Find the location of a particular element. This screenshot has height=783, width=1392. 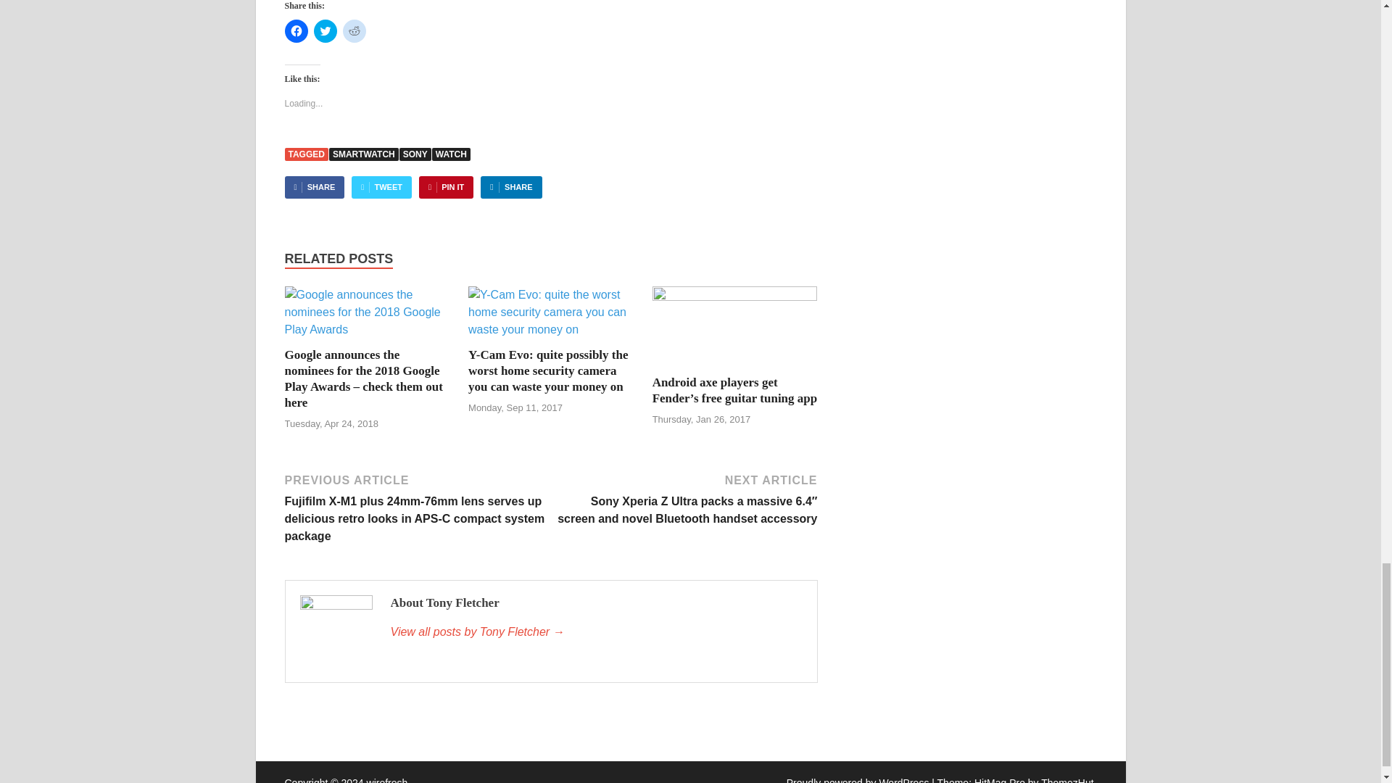

Click to share on Reddit is located at coordinates (354, 31).